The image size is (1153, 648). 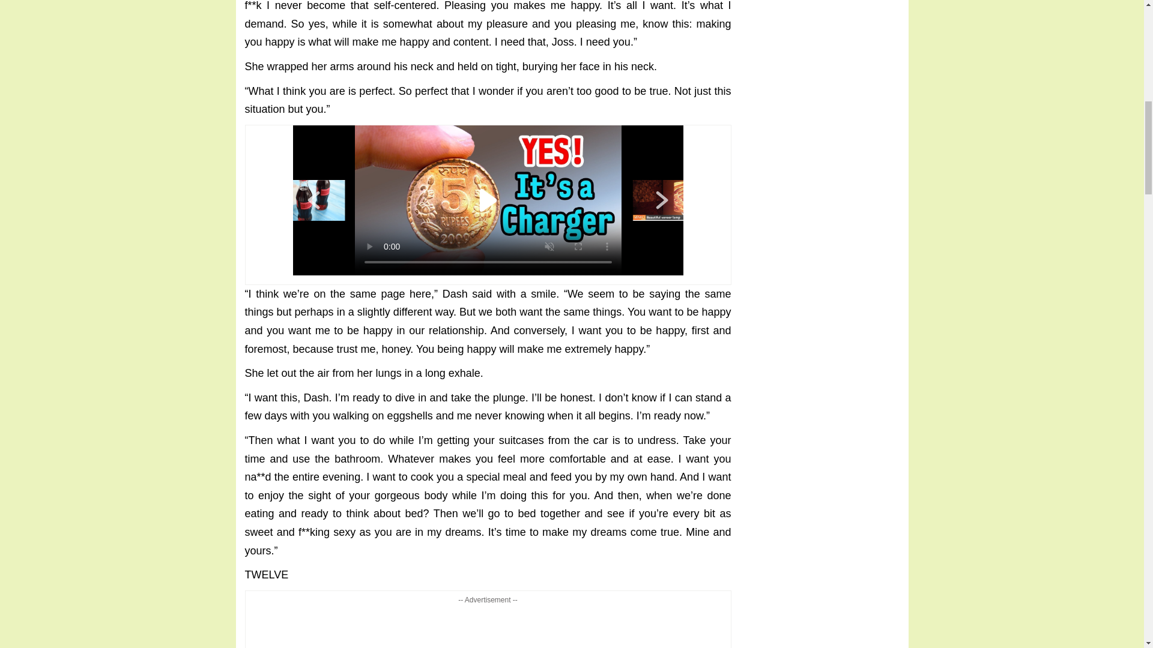 I want to click on Next, so click(x=662, y=200).